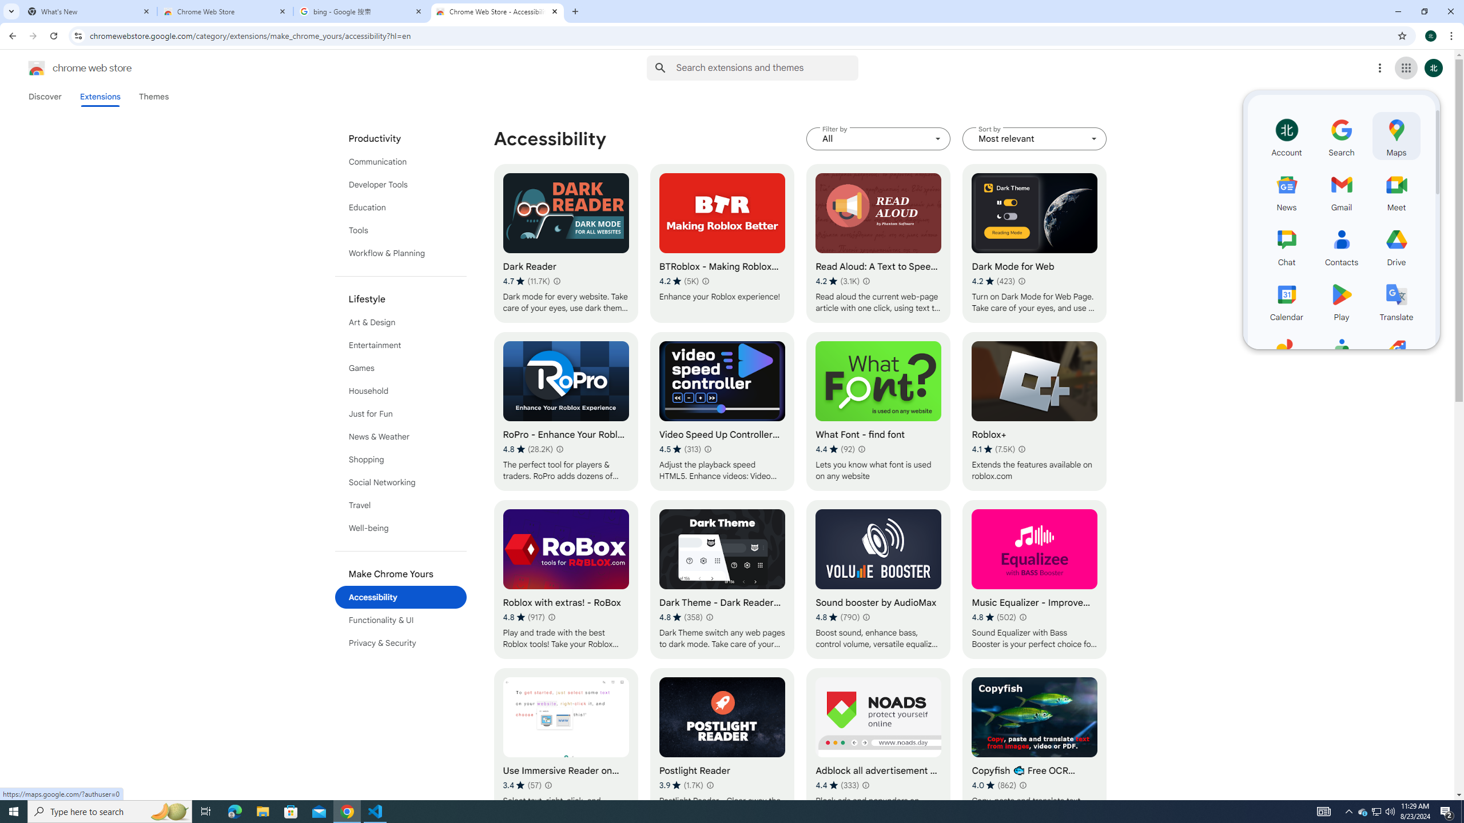  I want to click on Privacy & Security, so click(401, 642).